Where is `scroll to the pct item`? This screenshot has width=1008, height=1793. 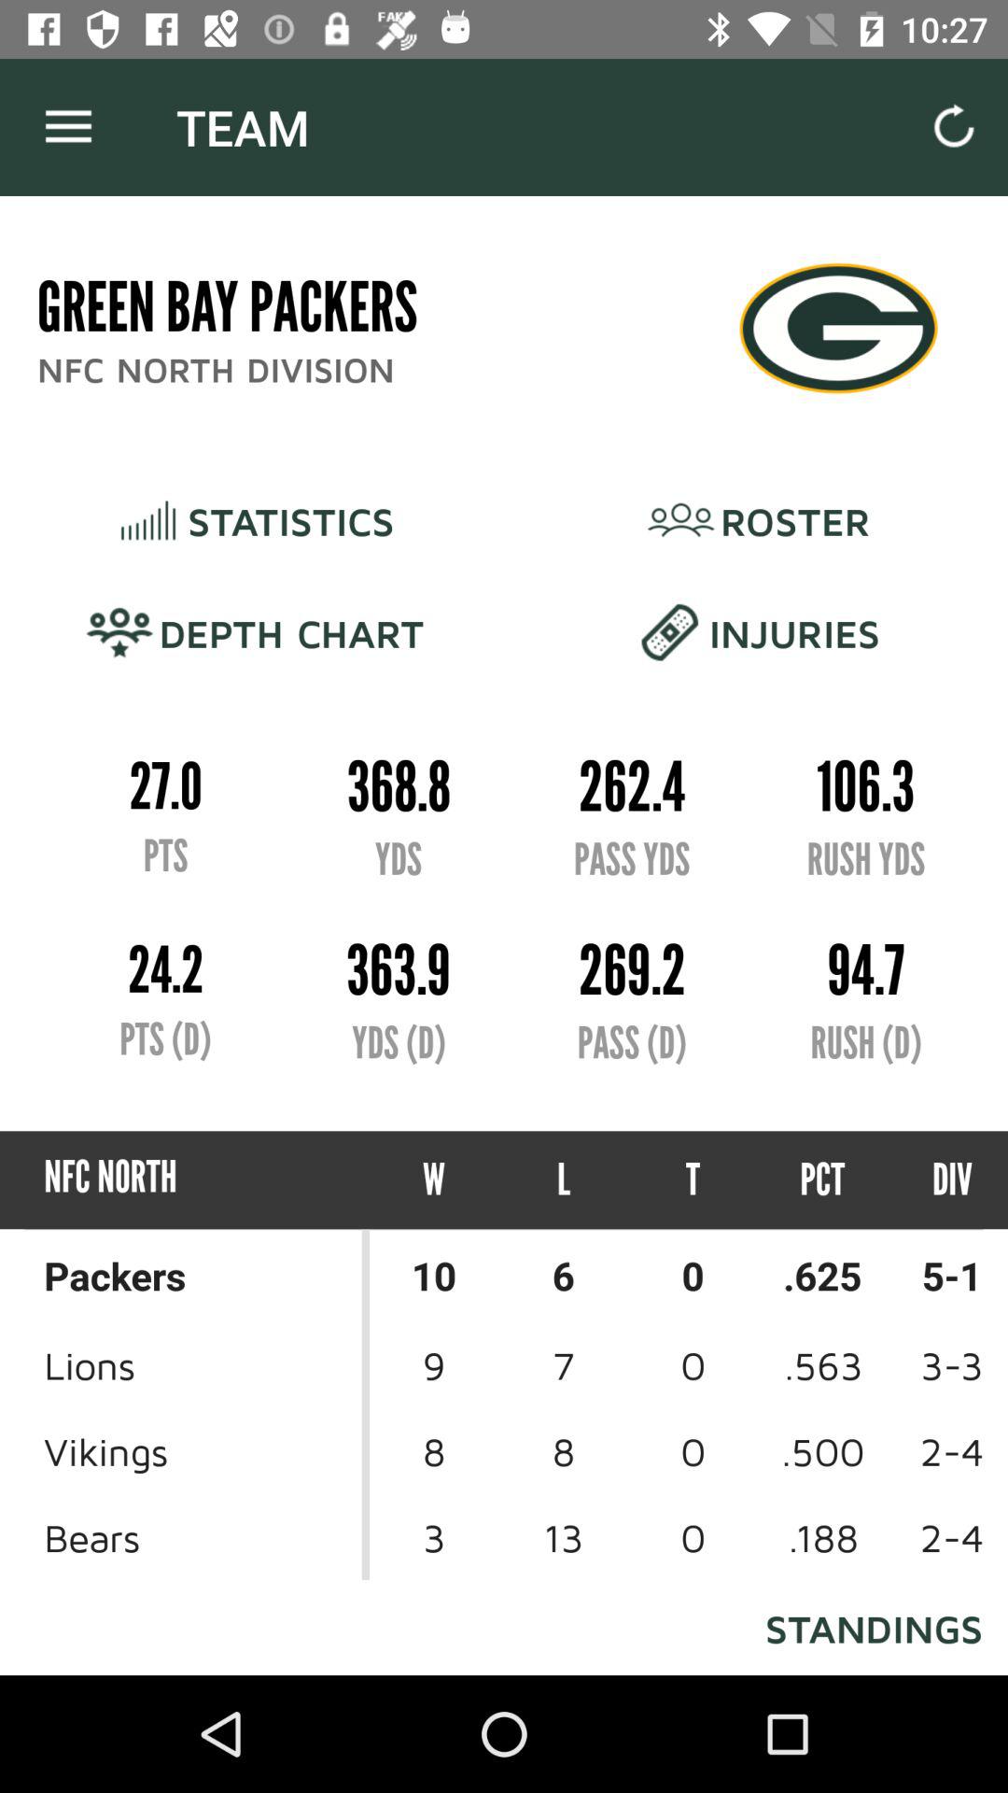
scroll to the pct item is located at coordinates (823, 1180).